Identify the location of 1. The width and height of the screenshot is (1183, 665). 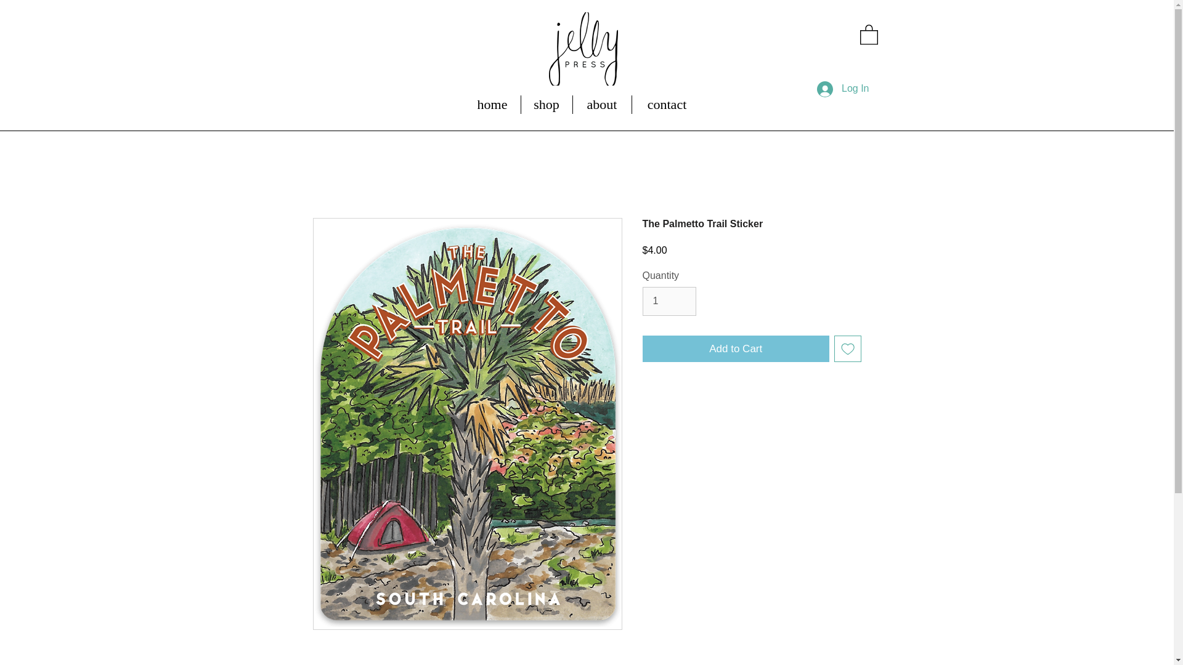
(669, 300).